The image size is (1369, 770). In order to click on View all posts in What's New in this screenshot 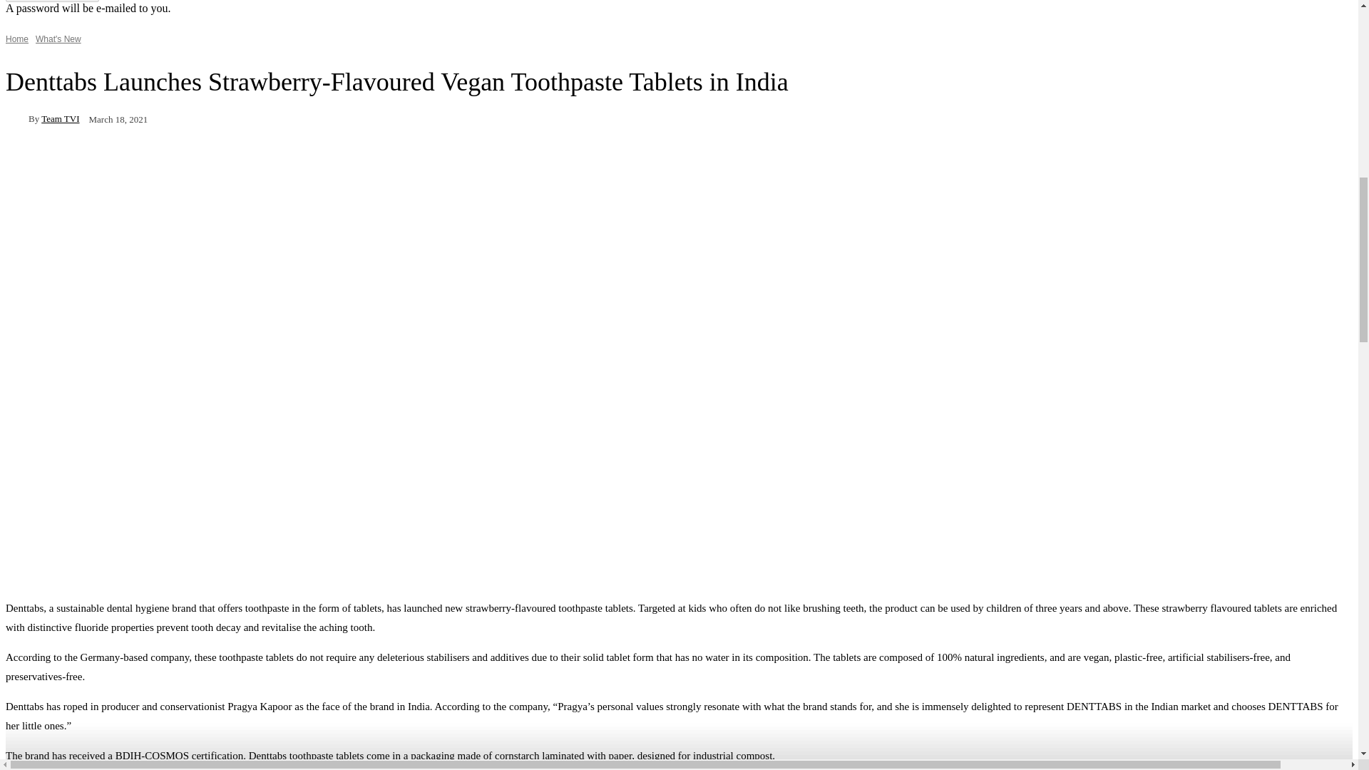, I will do `click(58, 38)`.